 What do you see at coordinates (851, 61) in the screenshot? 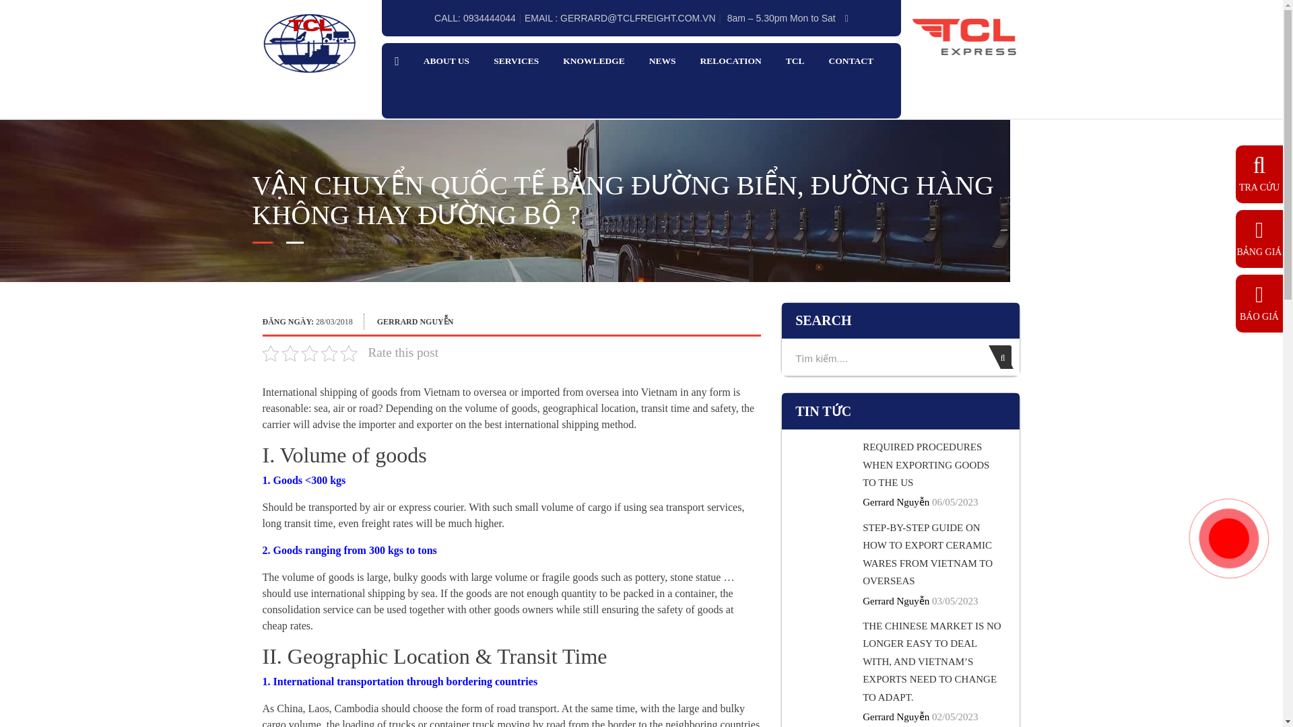
I see `CONTACT` at bounding box center [851, 61].